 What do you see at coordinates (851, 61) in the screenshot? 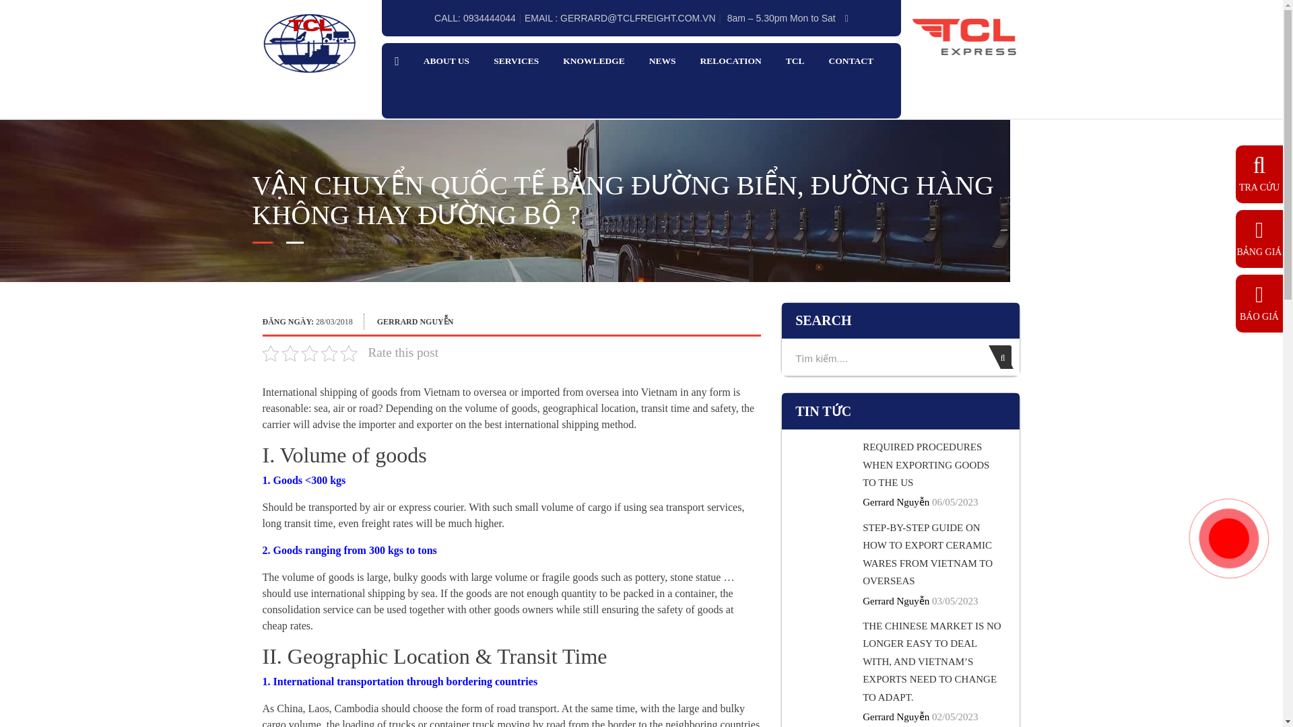
I see `CONTACT` at bounding box center [851, 61].